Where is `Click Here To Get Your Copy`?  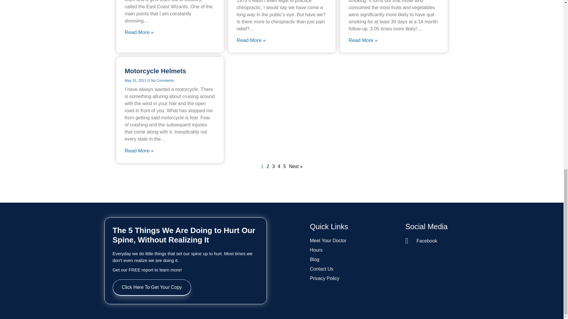 Click Here To Get Your Copy is located at coordinates (151, 288).